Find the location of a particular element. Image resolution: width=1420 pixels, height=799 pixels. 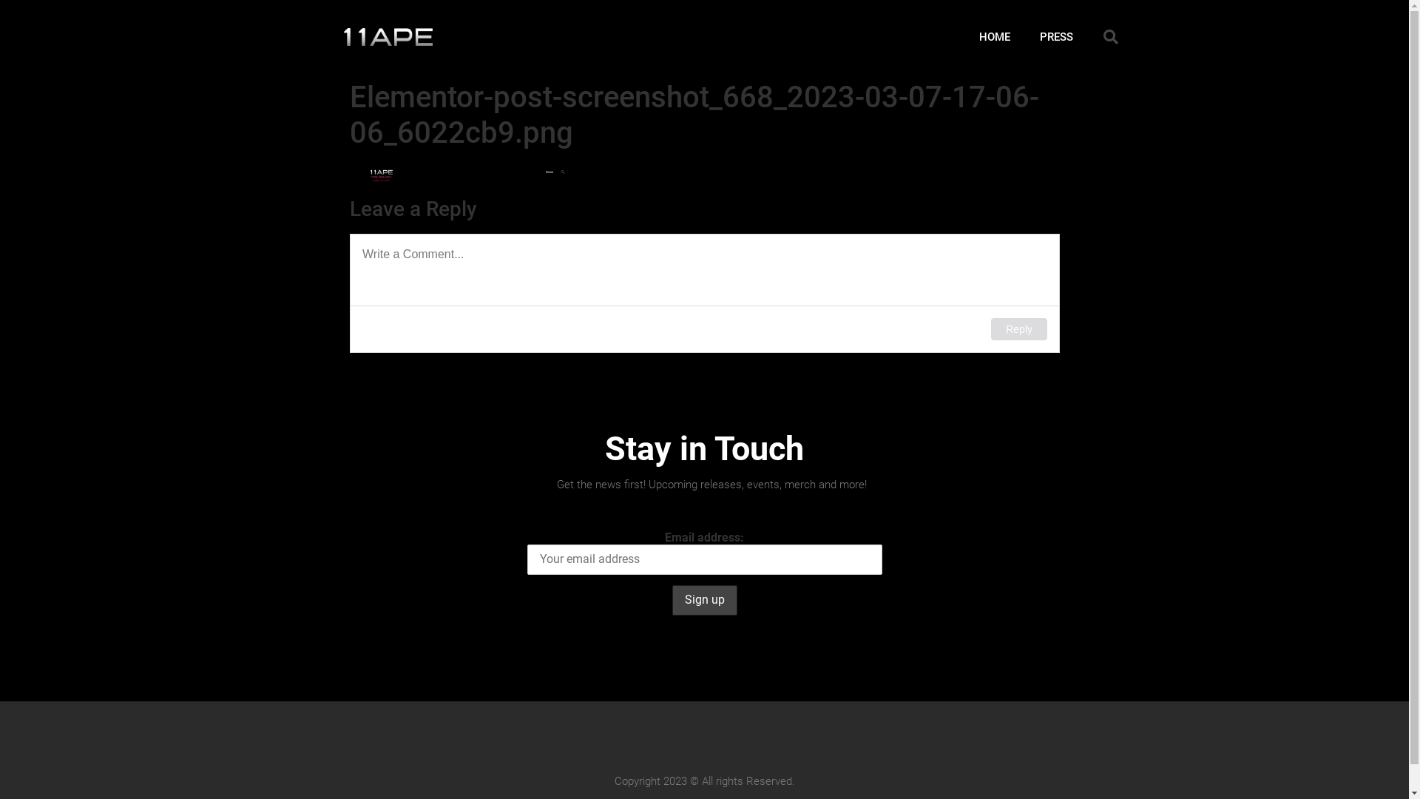

Comment Form is located at coordinates (704, 293).